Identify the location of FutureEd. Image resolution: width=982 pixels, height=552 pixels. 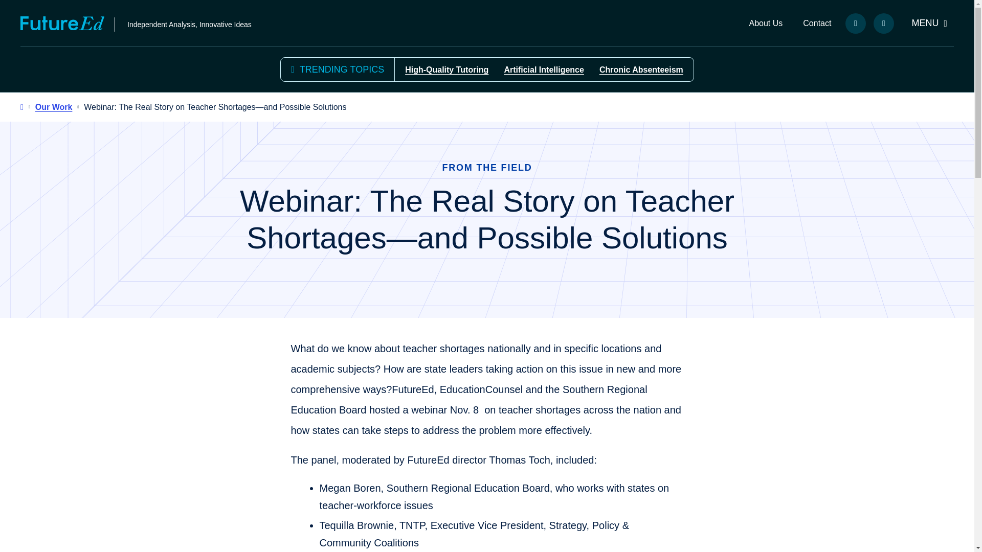
(62, 24).